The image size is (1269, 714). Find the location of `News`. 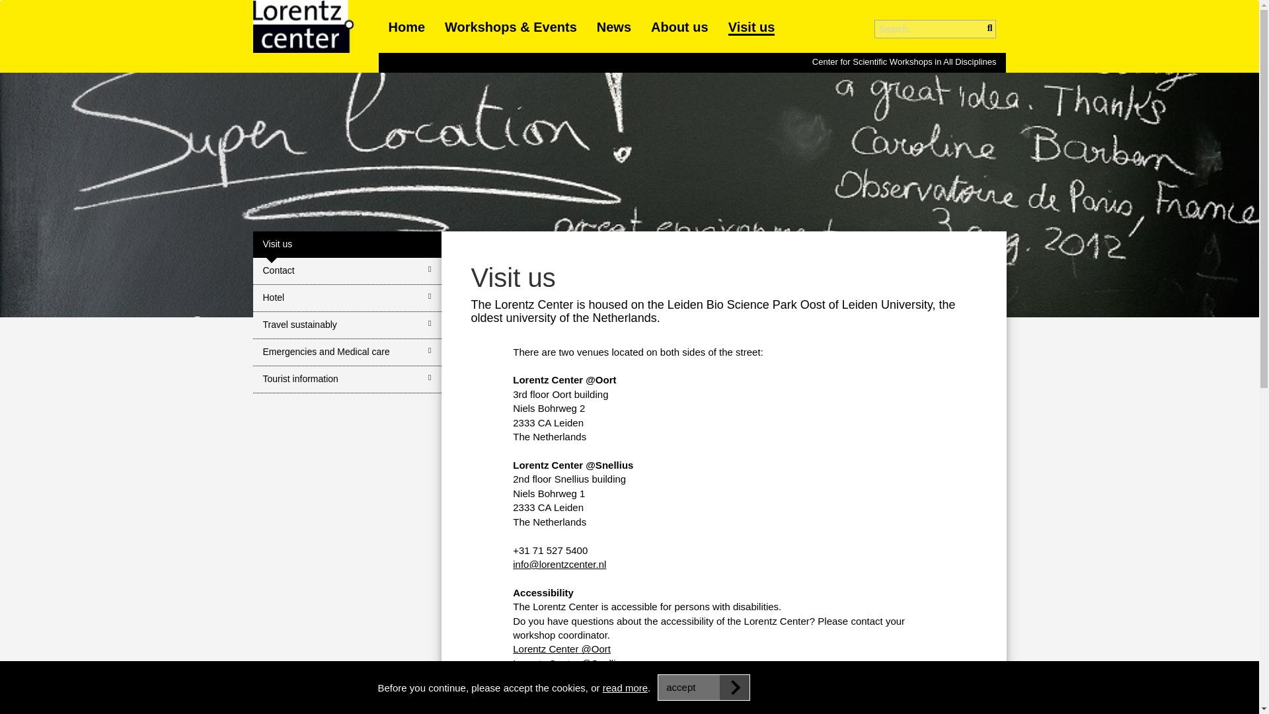

News is located at coordinates (613, 26).